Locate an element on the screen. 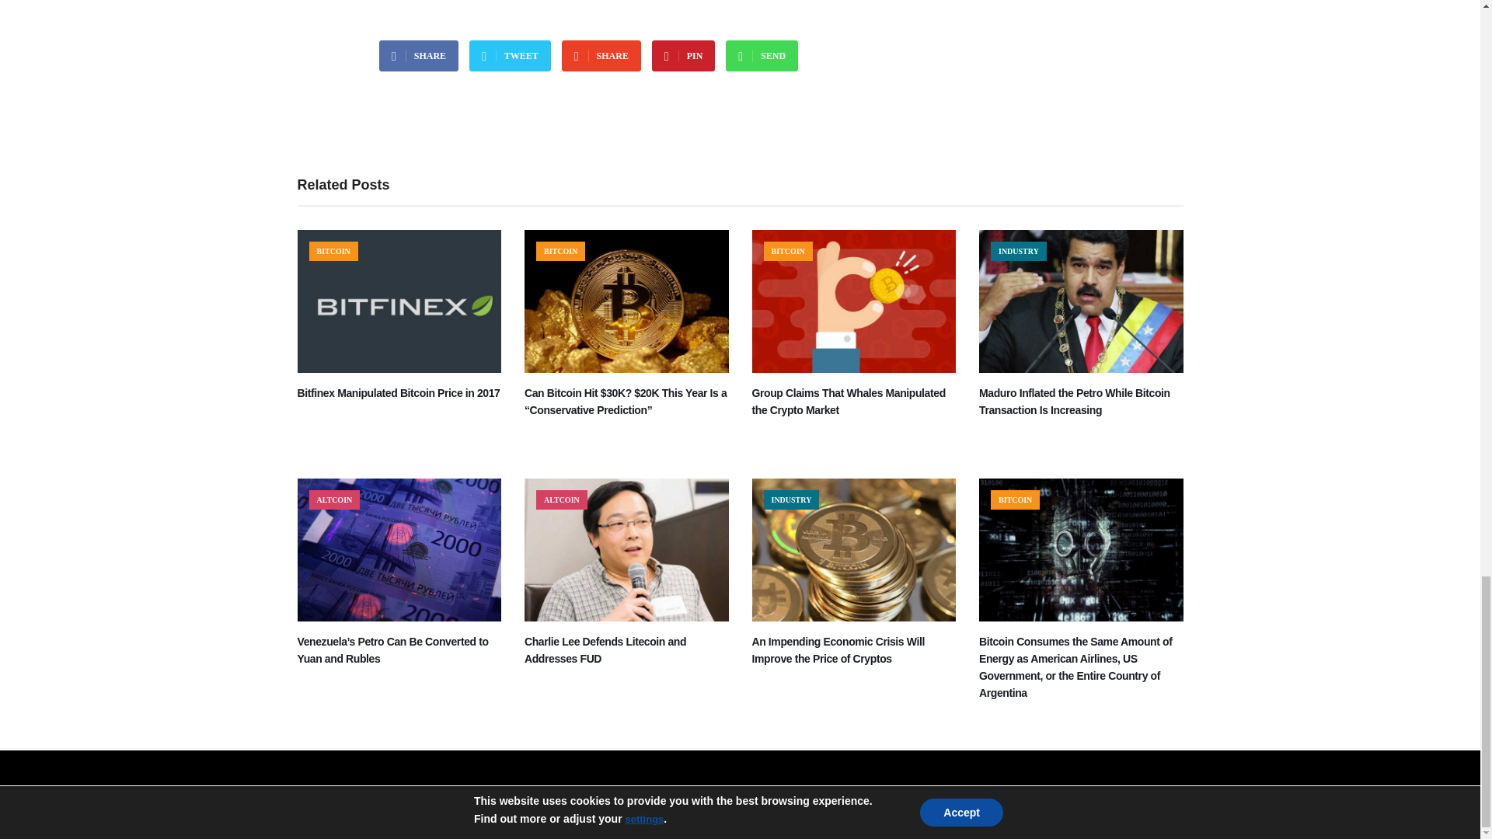 The height and width of the screenshot is (839, 1492). Bitfinex Manipulated Bitcoin Price in 2017 is located at coordinates (399, 368).